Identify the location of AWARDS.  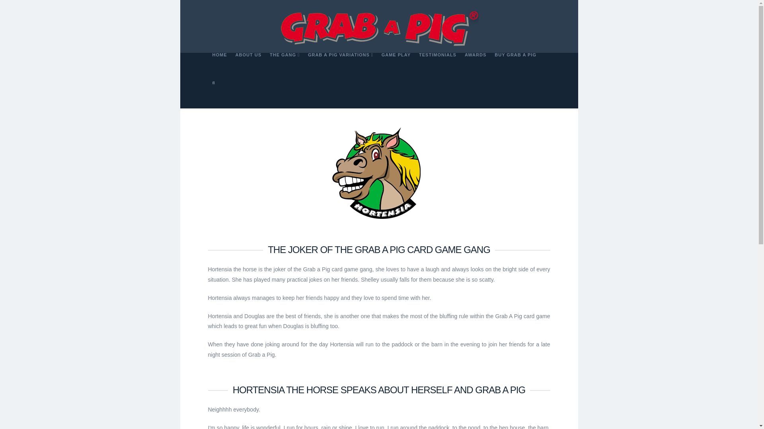
(475, 67).